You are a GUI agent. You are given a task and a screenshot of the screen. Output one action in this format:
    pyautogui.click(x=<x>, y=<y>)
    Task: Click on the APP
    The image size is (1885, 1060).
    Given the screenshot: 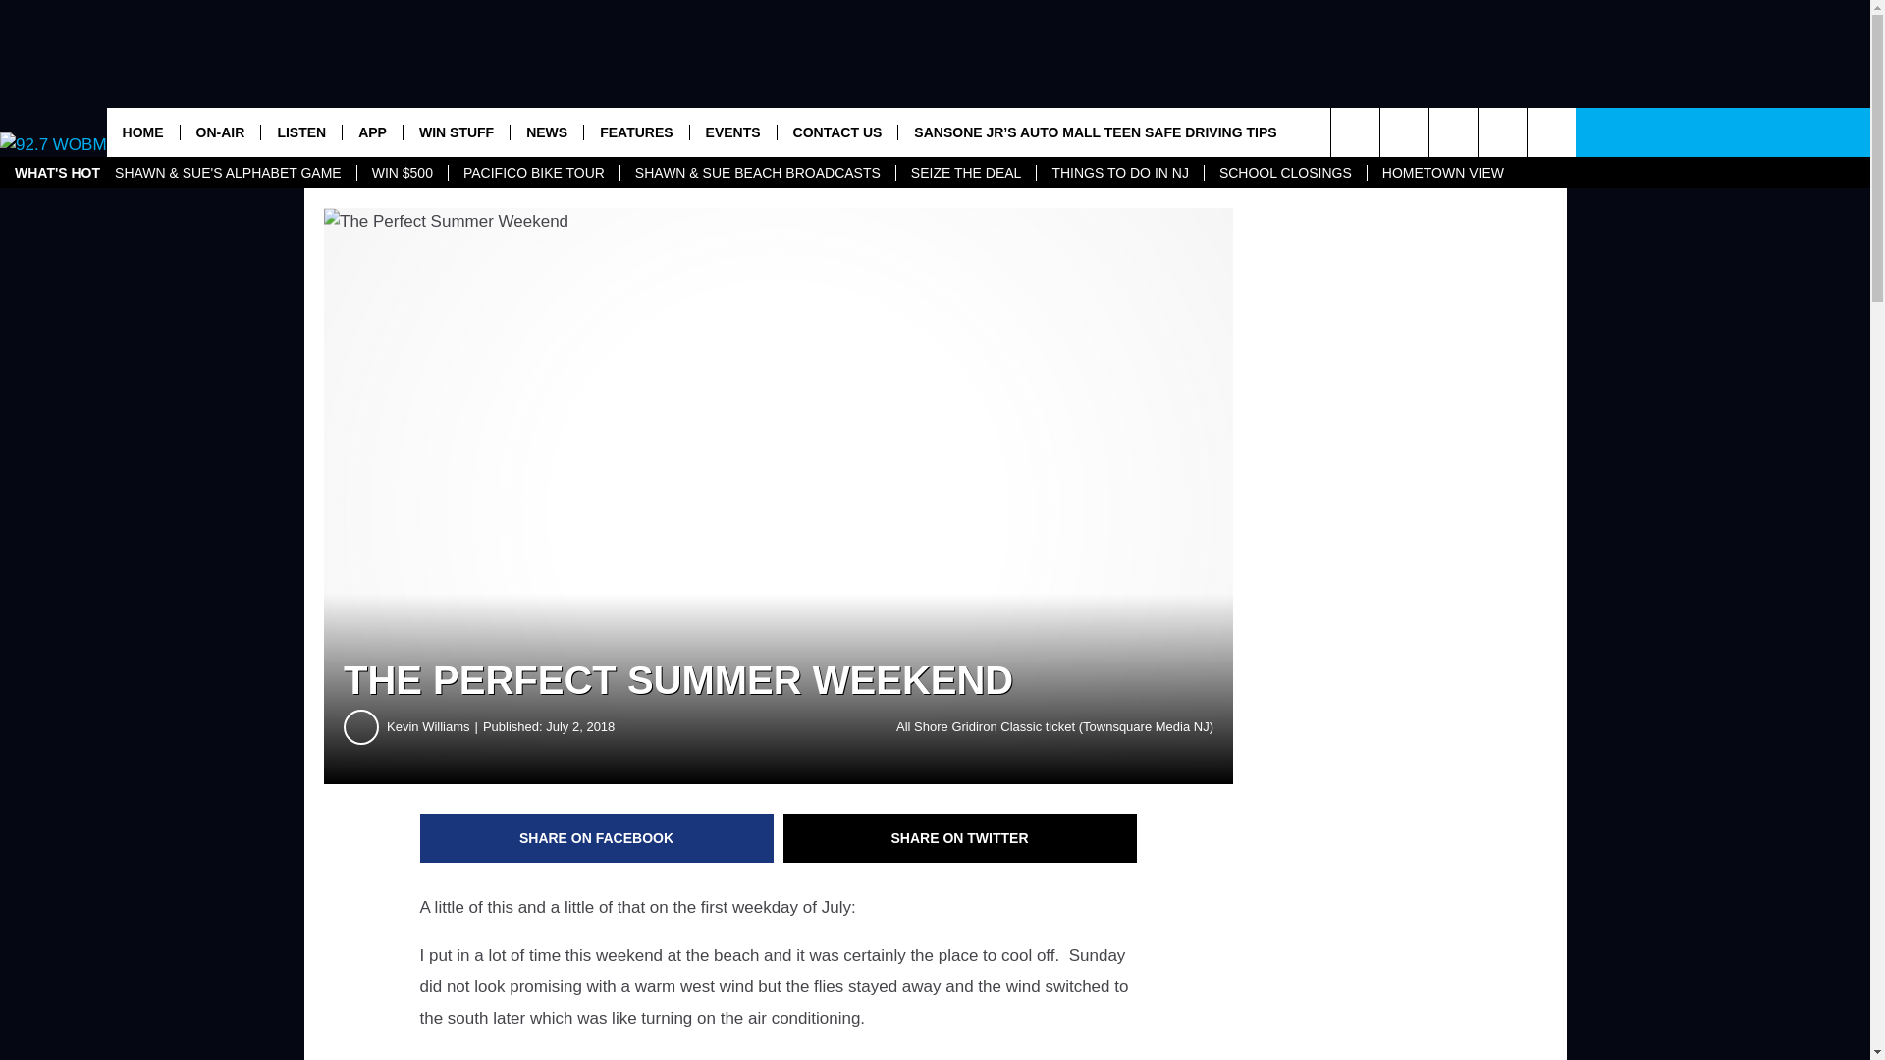 What is the action you would take?
    pyautogui.click(x=371, y=132)
    